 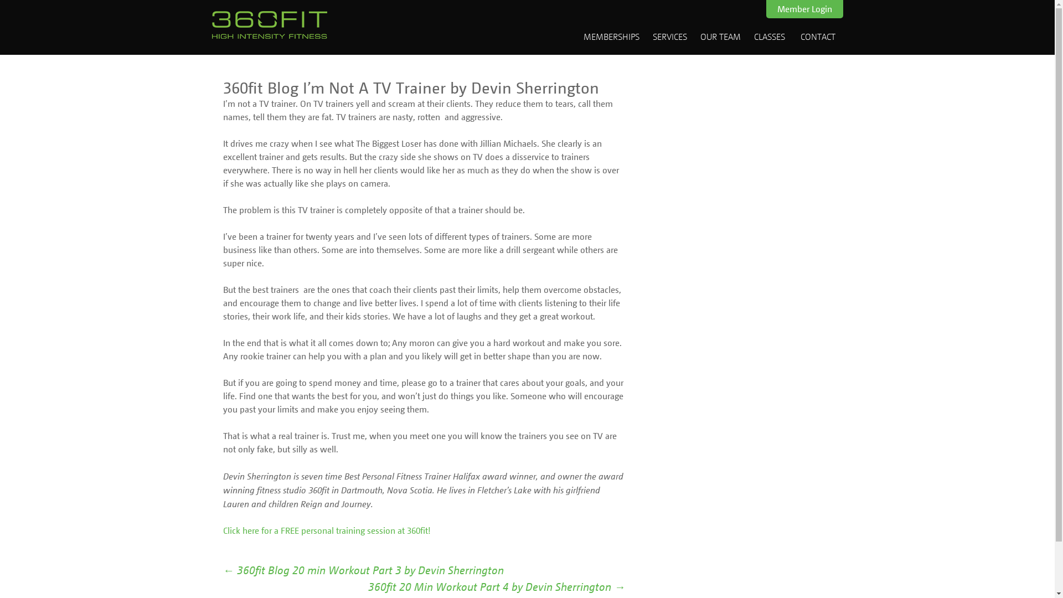 What do you see at coordinates (327, 530) in the screenshot?
I see `Click here for a FREE personal training session at 360fit!` at bounding box center [327, 530].